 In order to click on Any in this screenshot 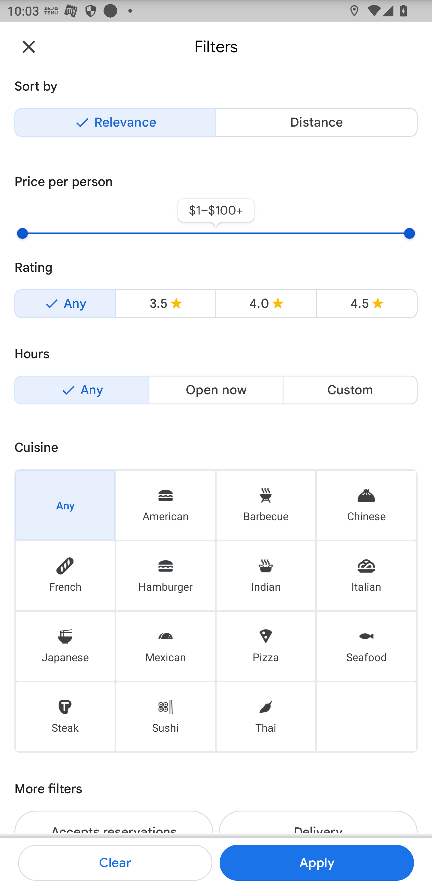, I will do `click(65, 505)`.